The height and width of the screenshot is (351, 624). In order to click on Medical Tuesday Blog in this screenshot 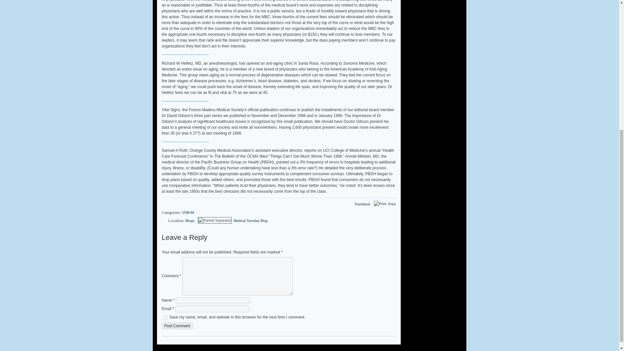, I will do `click(250, 220)`.